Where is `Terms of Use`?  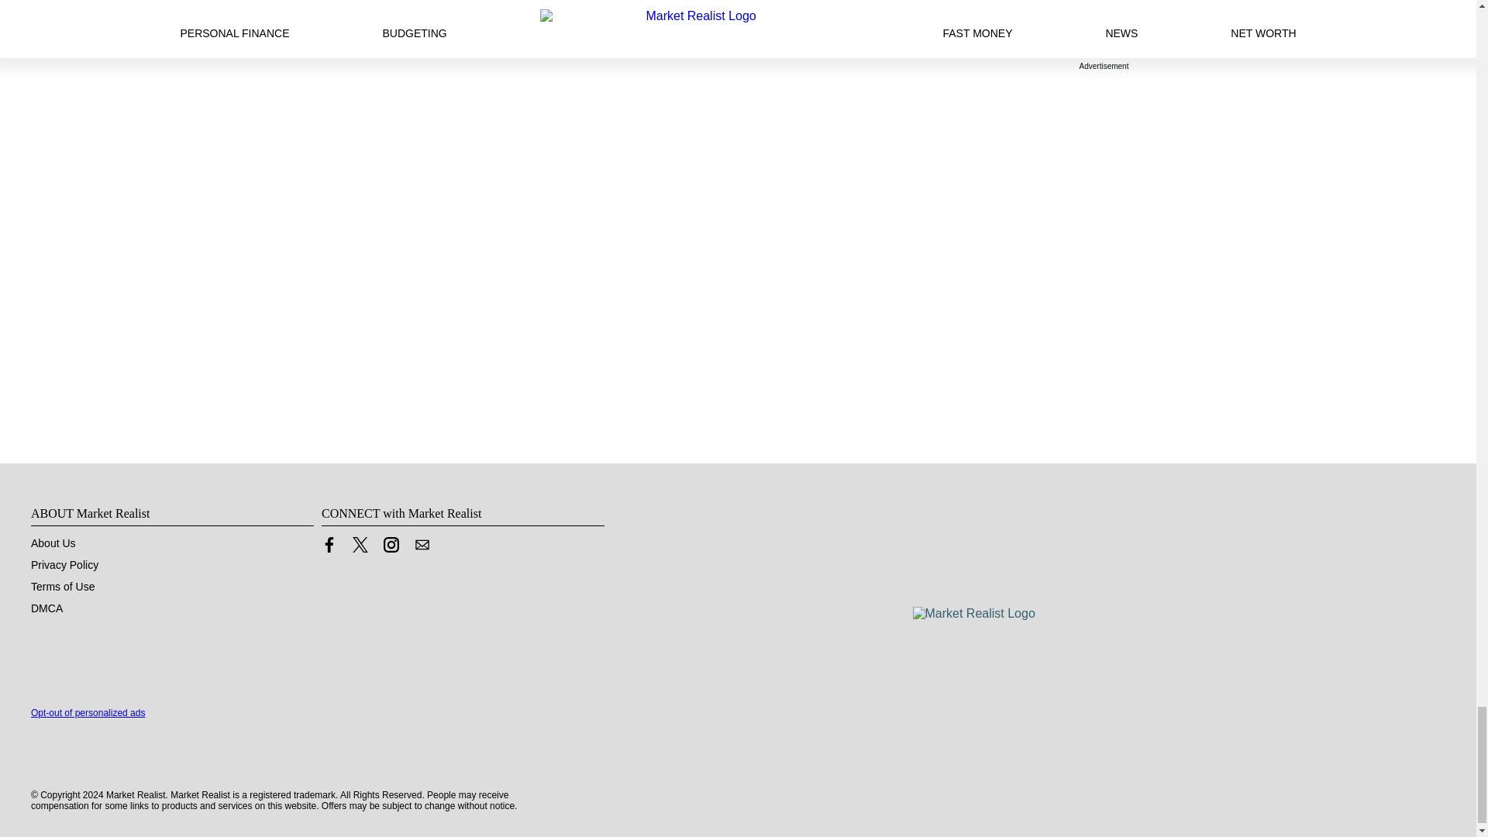 Terms of Use is located at coordinates (63, 586).